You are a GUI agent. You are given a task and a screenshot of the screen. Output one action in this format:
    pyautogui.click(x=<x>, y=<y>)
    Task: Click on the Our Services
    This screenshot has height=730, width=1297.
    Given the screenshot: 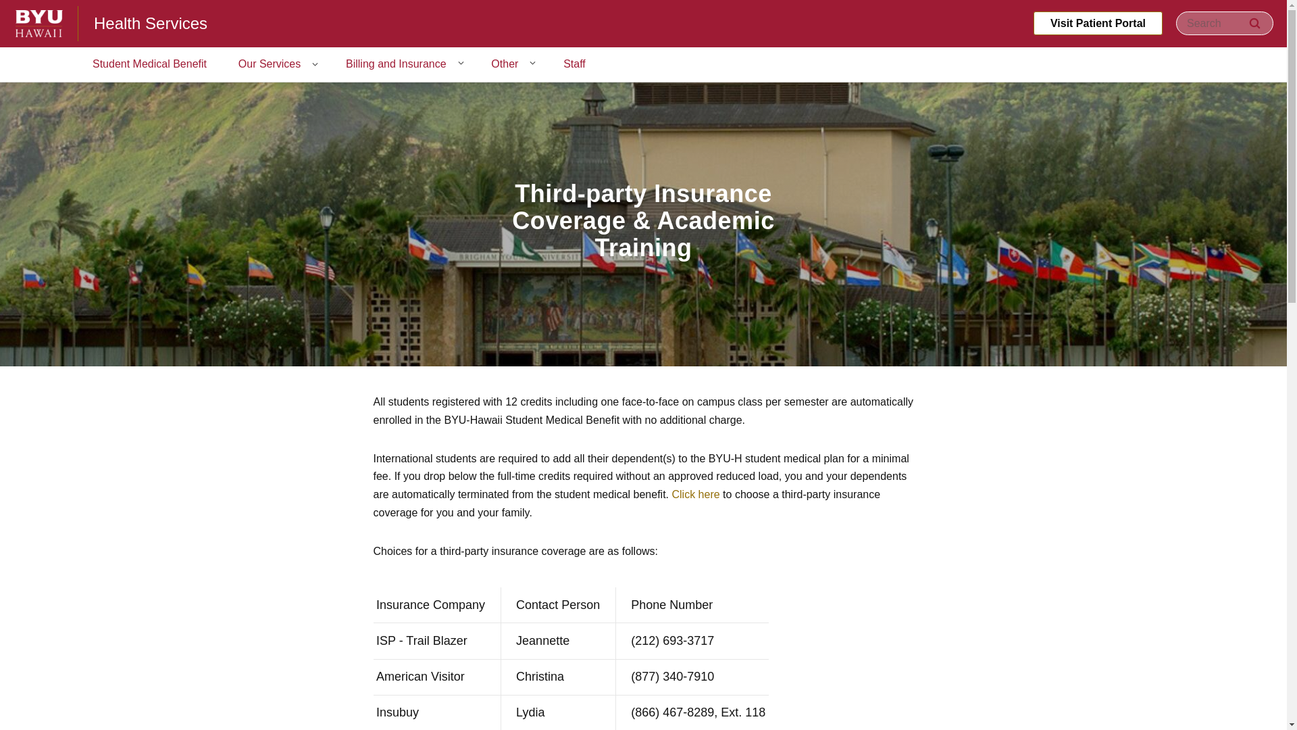 What is the action you would take?
    pyautogui.click(x=269, y=65)
    